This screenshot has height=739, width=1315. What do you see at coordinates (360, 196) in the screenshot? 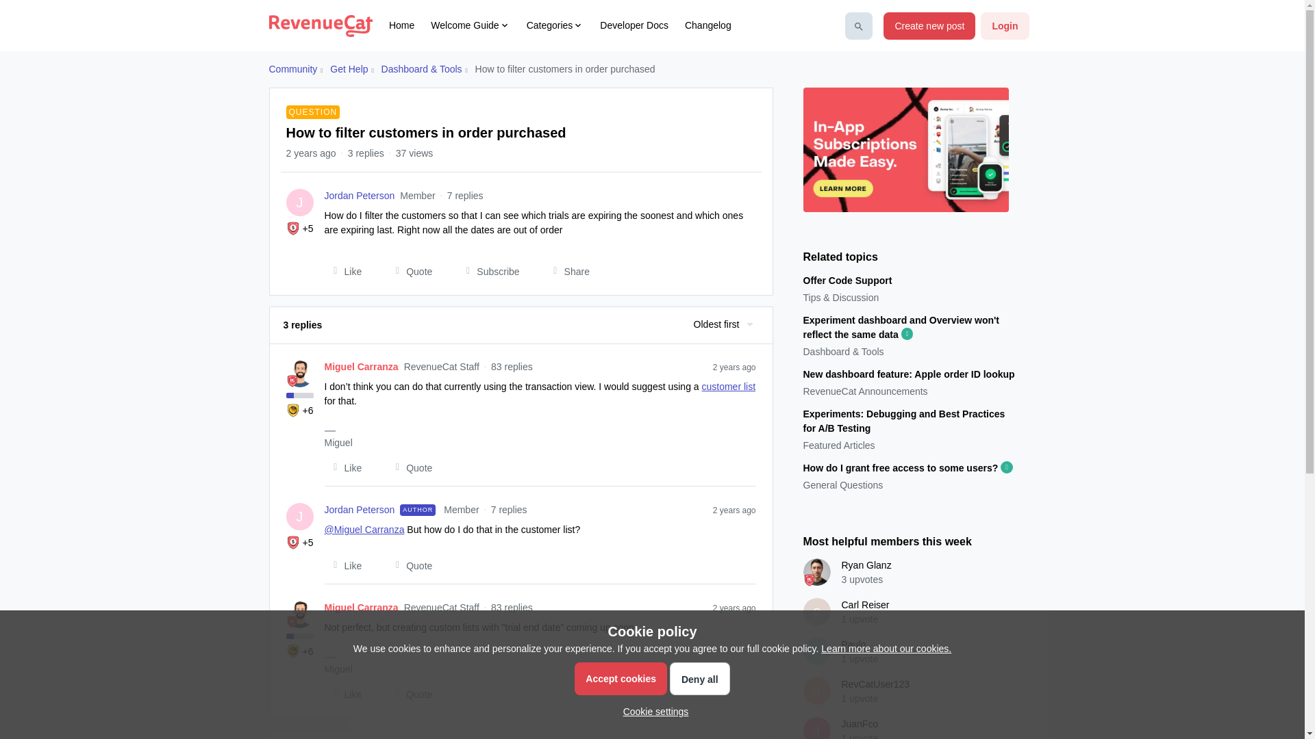
I see `Jordan Peterson` at bounding box center [360, 196].